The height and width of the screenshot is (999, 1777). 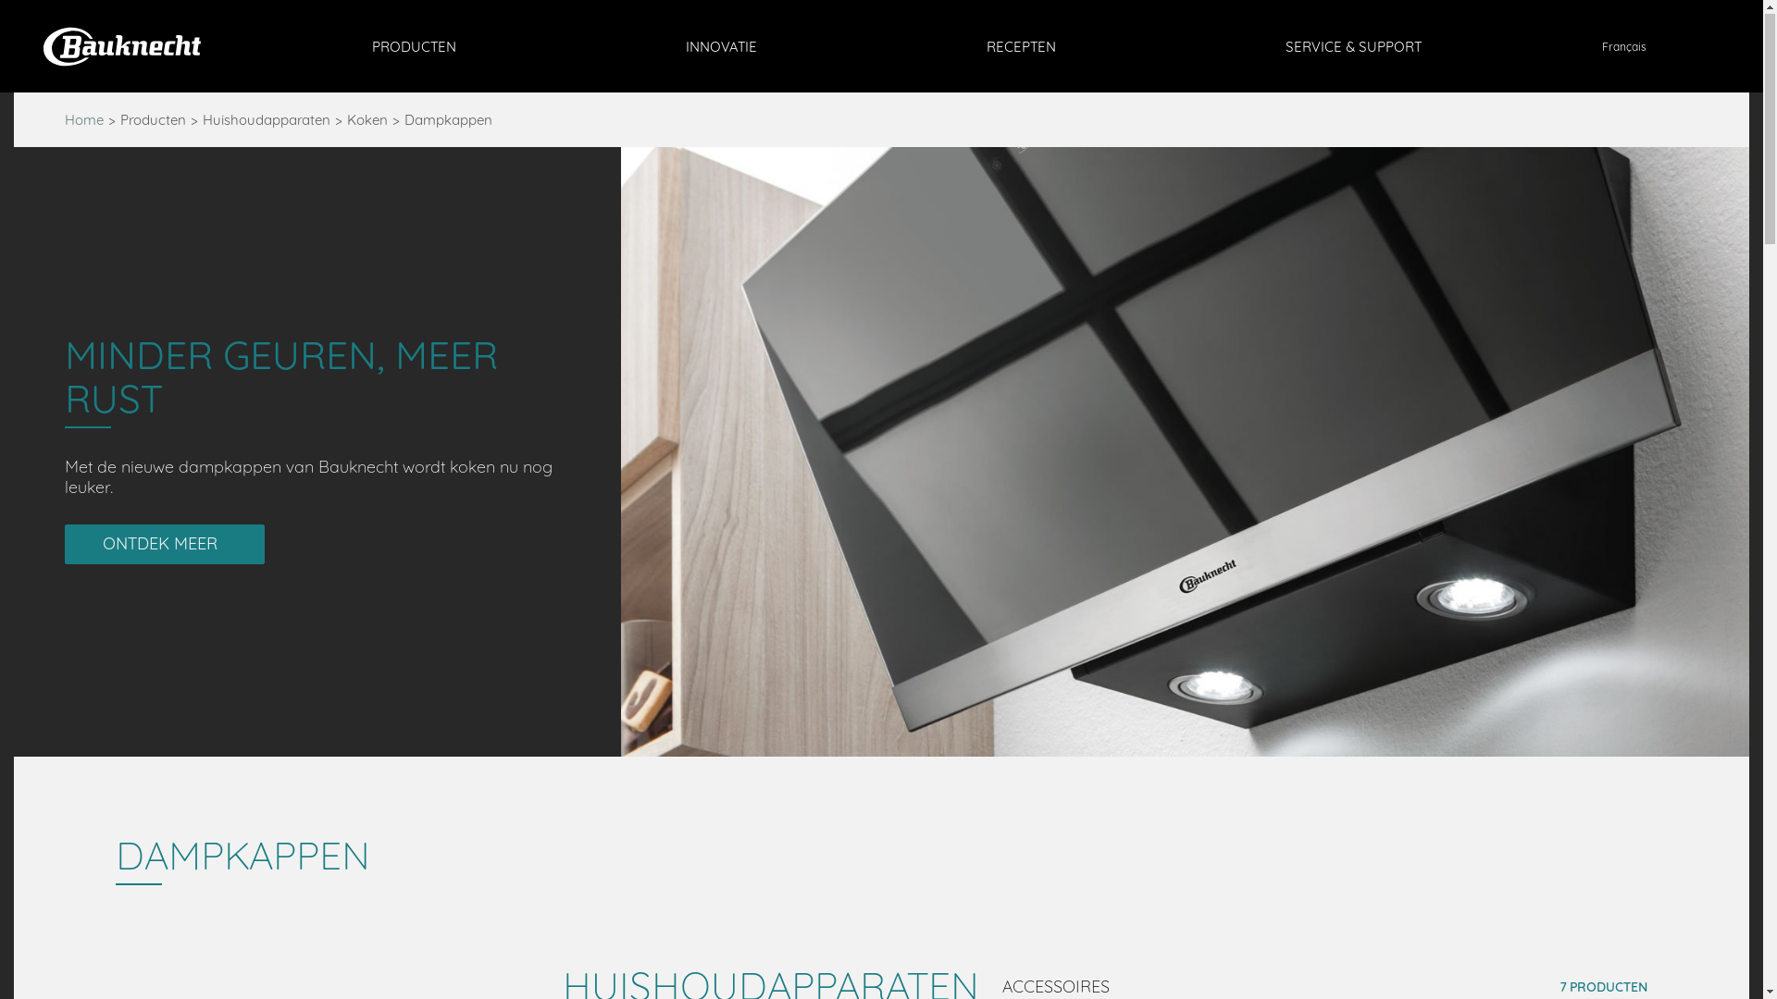 I want to click on Home, so click(x=84, y=120).